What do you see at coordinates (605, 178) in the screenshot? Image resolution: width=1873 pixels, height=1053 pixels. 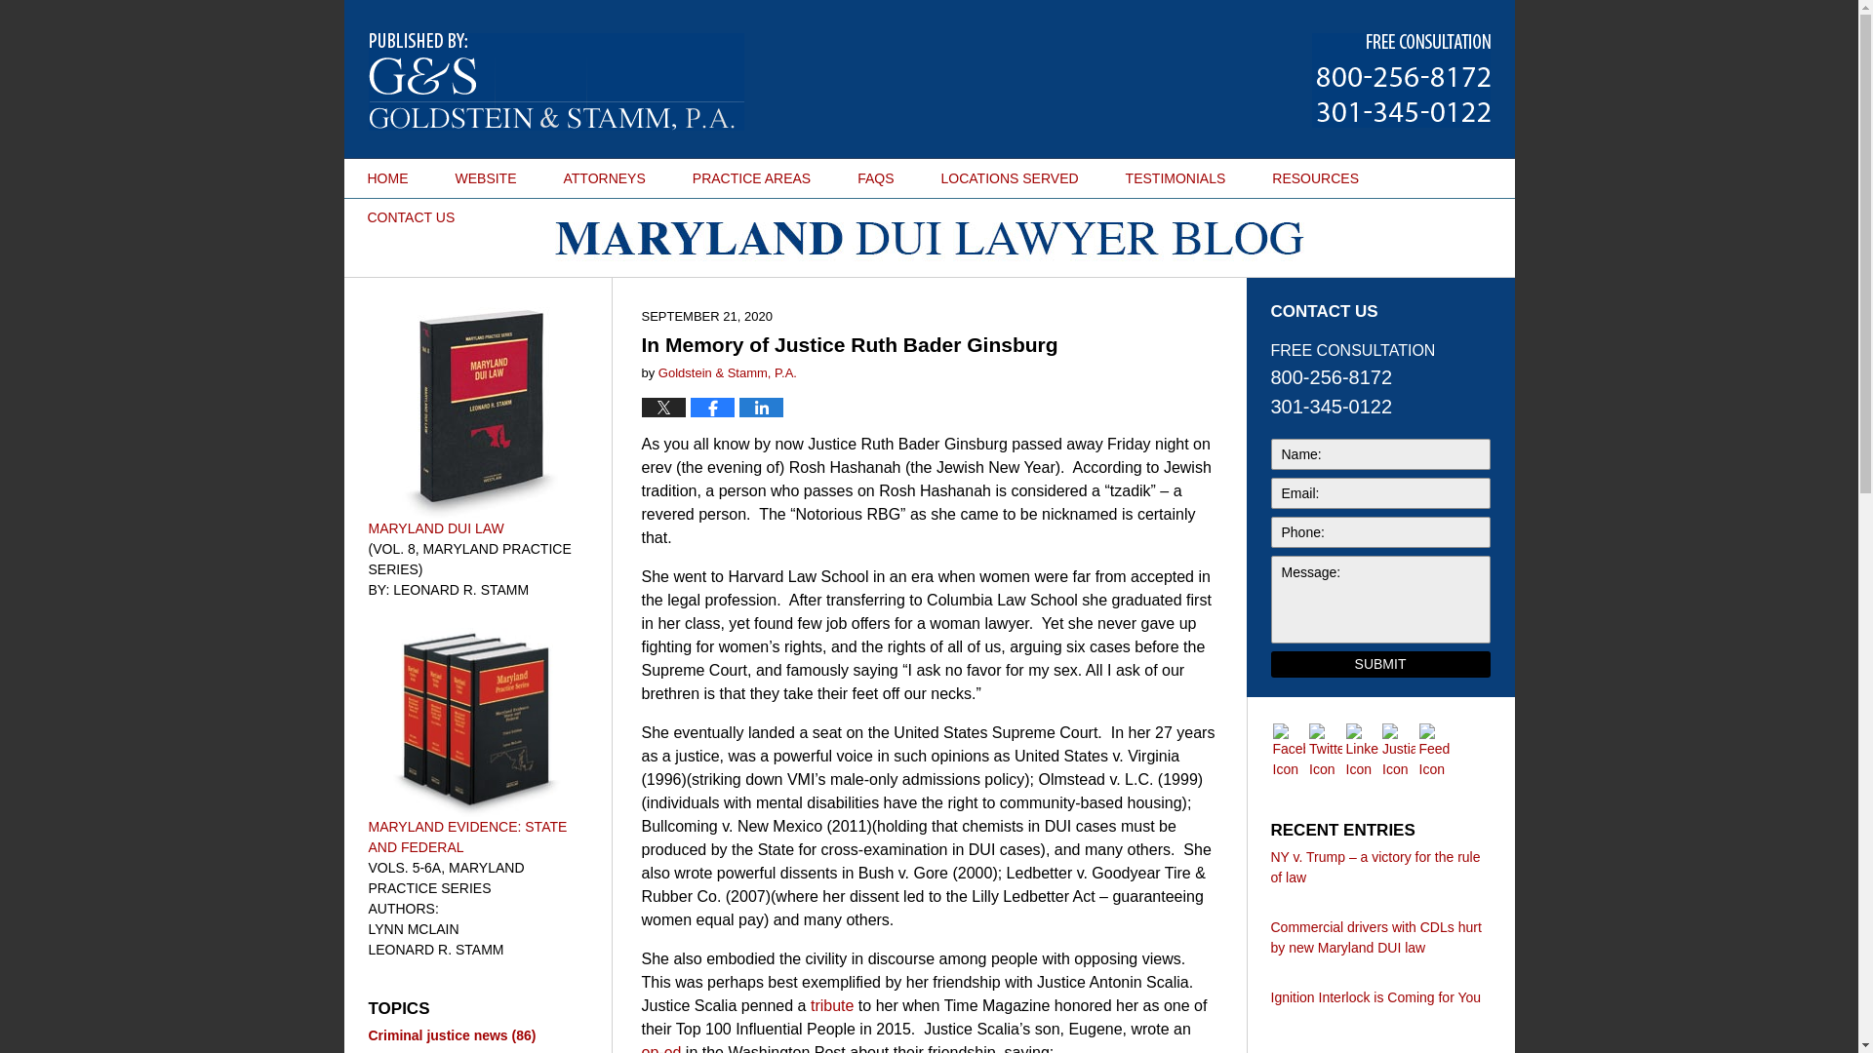 I see `ATTORNEYS` at bounding box center [605, 178].